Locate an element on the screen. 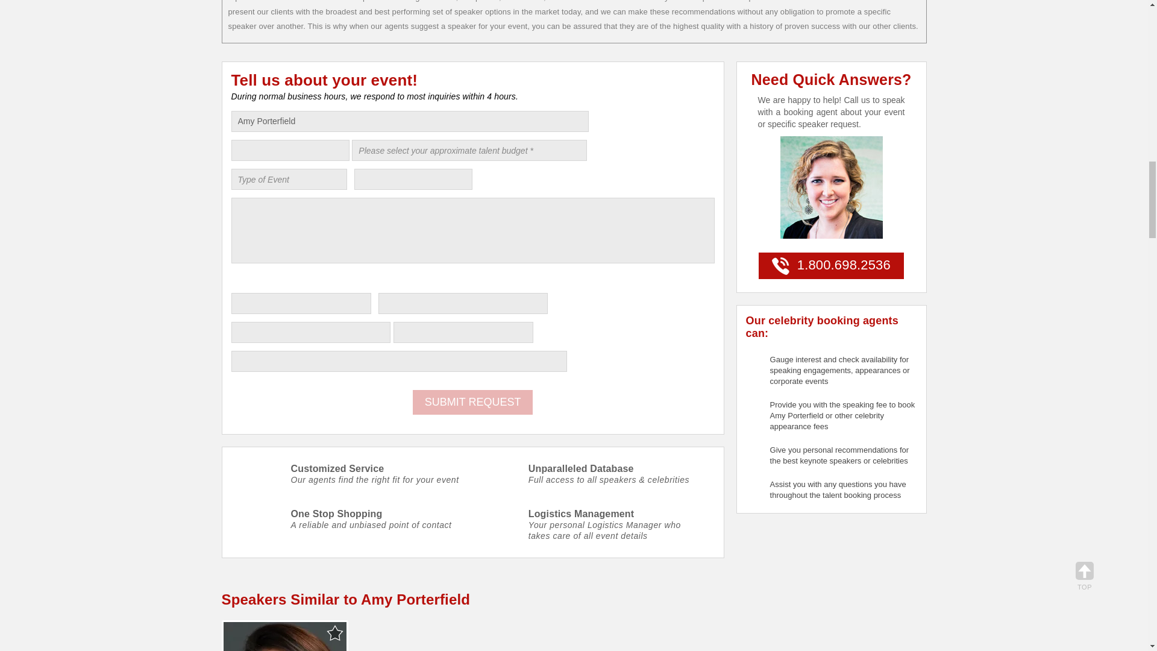 The width and height of the screenshot is (1157, 651). SUBMIT REQUEST is located at coordinates (473, 401).